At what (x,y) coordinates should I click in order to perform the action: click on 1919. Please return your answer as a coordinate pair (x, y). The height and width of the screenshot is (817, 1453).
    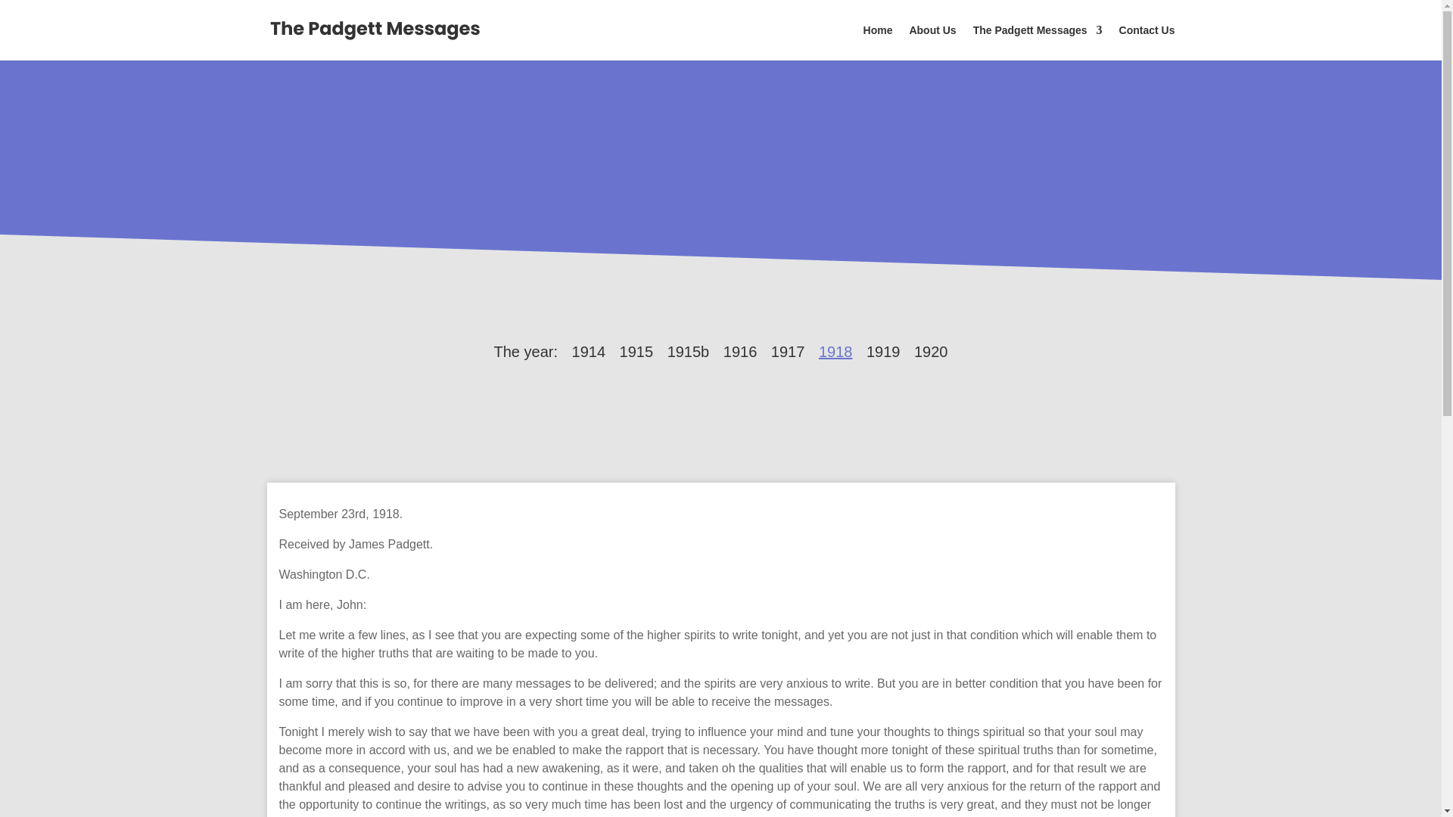
    Looking at the image, I should click on (883, 351).